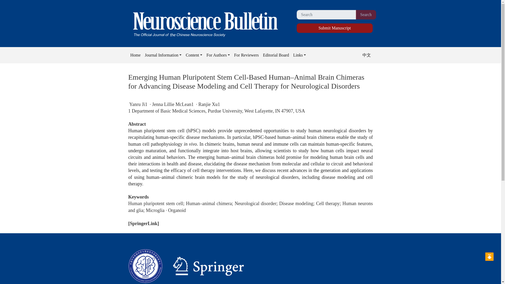  What do you see at coordinates (300, 55) in the screenshot?
I see `Links` at bounding box center [300, 55].